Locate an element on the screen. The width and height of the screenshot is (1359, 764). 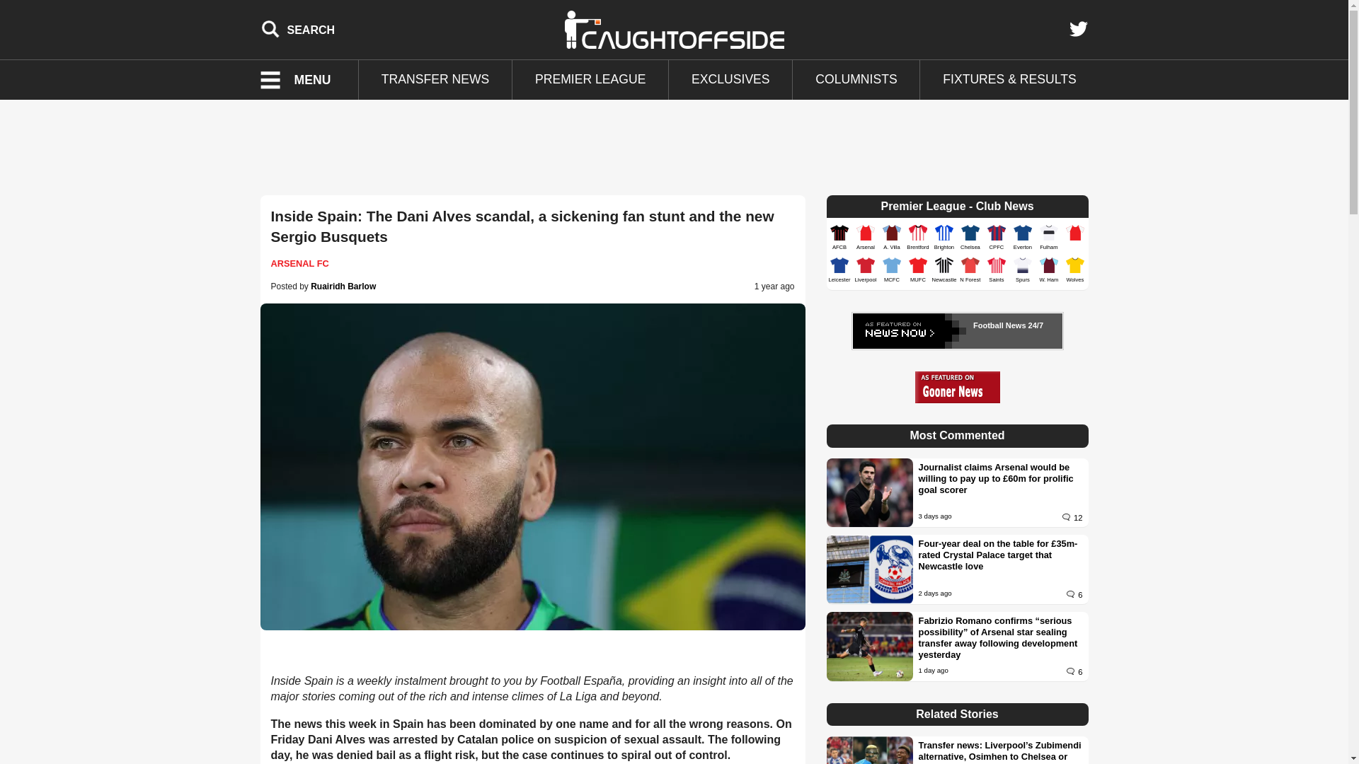
Search is located at coordinates (298, 29).